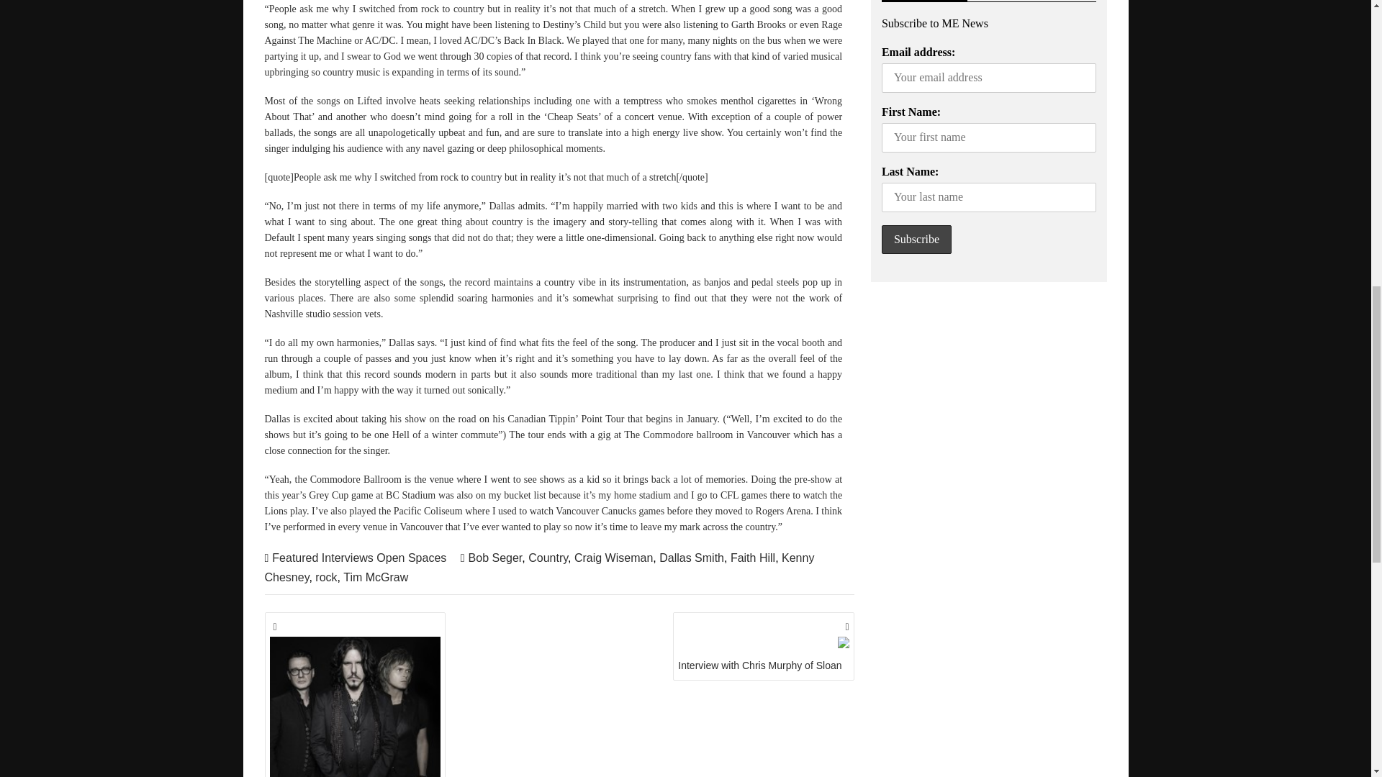 This screenshot has width=1382, height=777. What do you see at coordinates (916, 240) in the screenshot?
I see `Subscribe` at bounding box center [916, 240].